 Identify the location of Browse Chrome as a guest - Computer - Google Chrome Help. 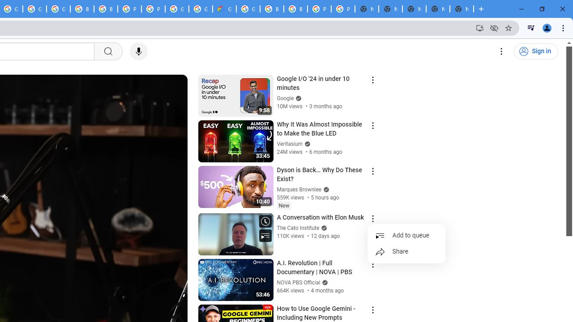
(106, 9).